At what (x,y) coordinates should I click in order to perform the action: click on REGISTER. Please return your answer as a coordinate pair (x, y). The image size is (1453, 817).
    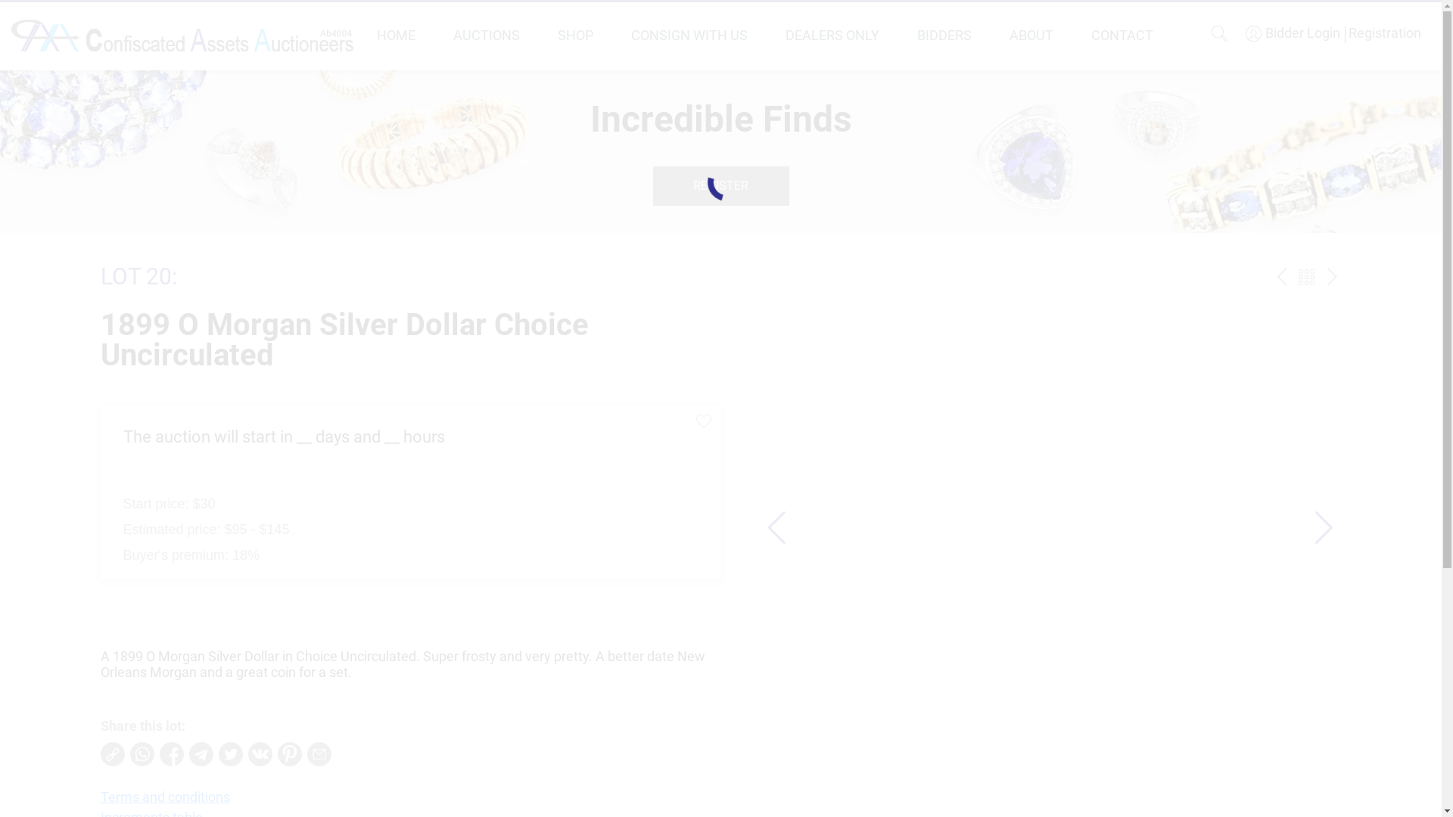
    Looking at the image, I should click on (720, 186).